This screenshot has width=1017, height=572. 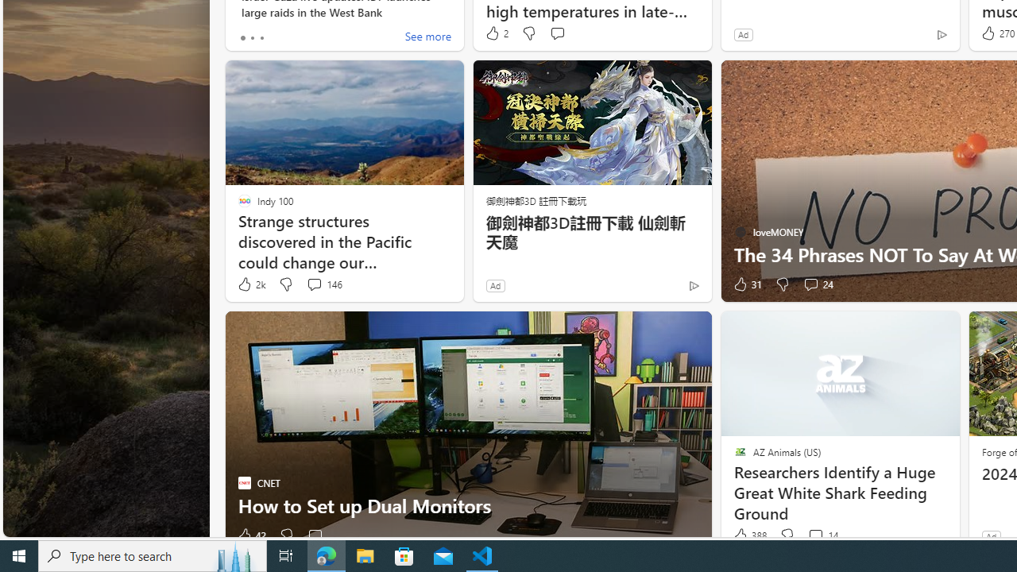 I want to click on 42 Like, so click(x=251, y=535).